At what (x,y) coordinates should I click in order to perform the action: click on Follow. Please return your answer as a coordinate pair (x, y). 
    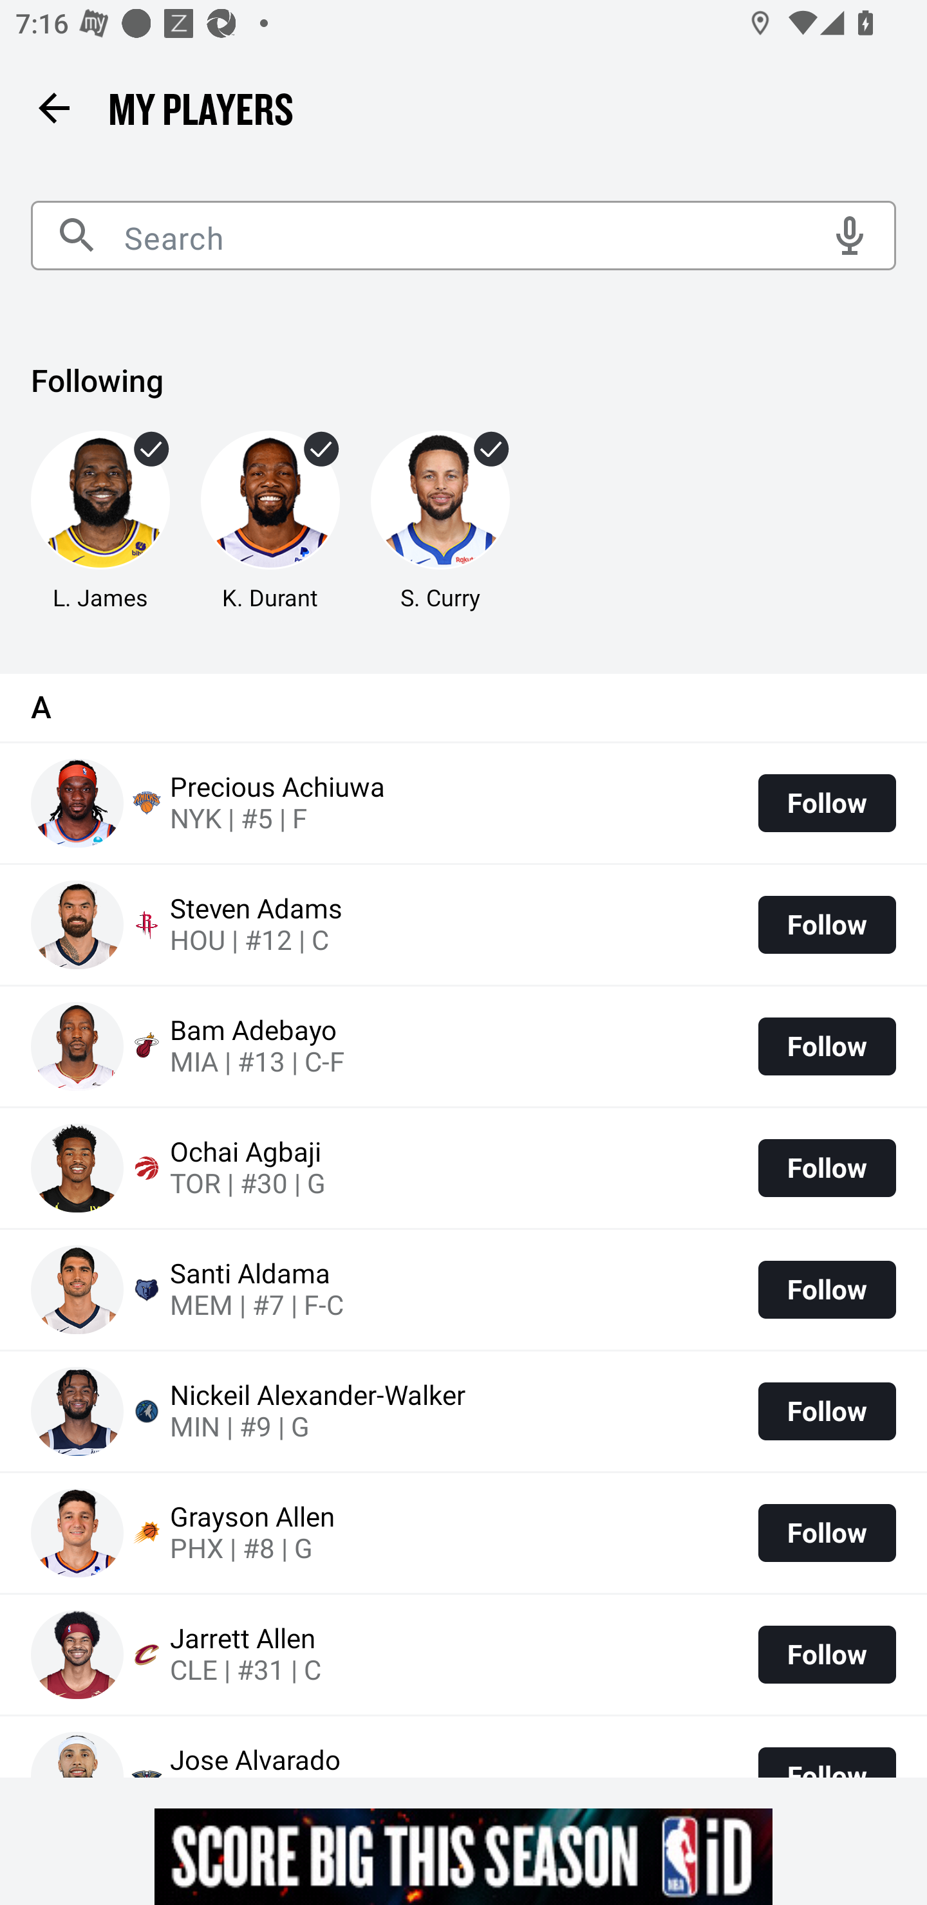
    Looking at the image, I should click on (827, 803).